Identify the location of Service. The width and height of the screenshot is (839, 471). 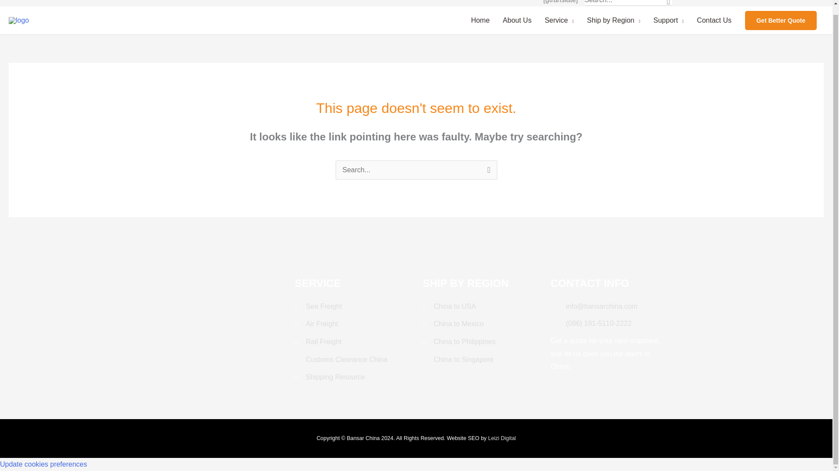
(559, 20).